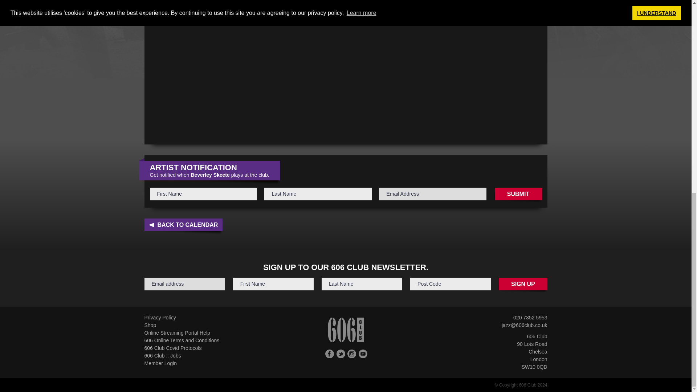 This screenshot has width=697, height=392. I want to click on Shop, so click(150, 325).